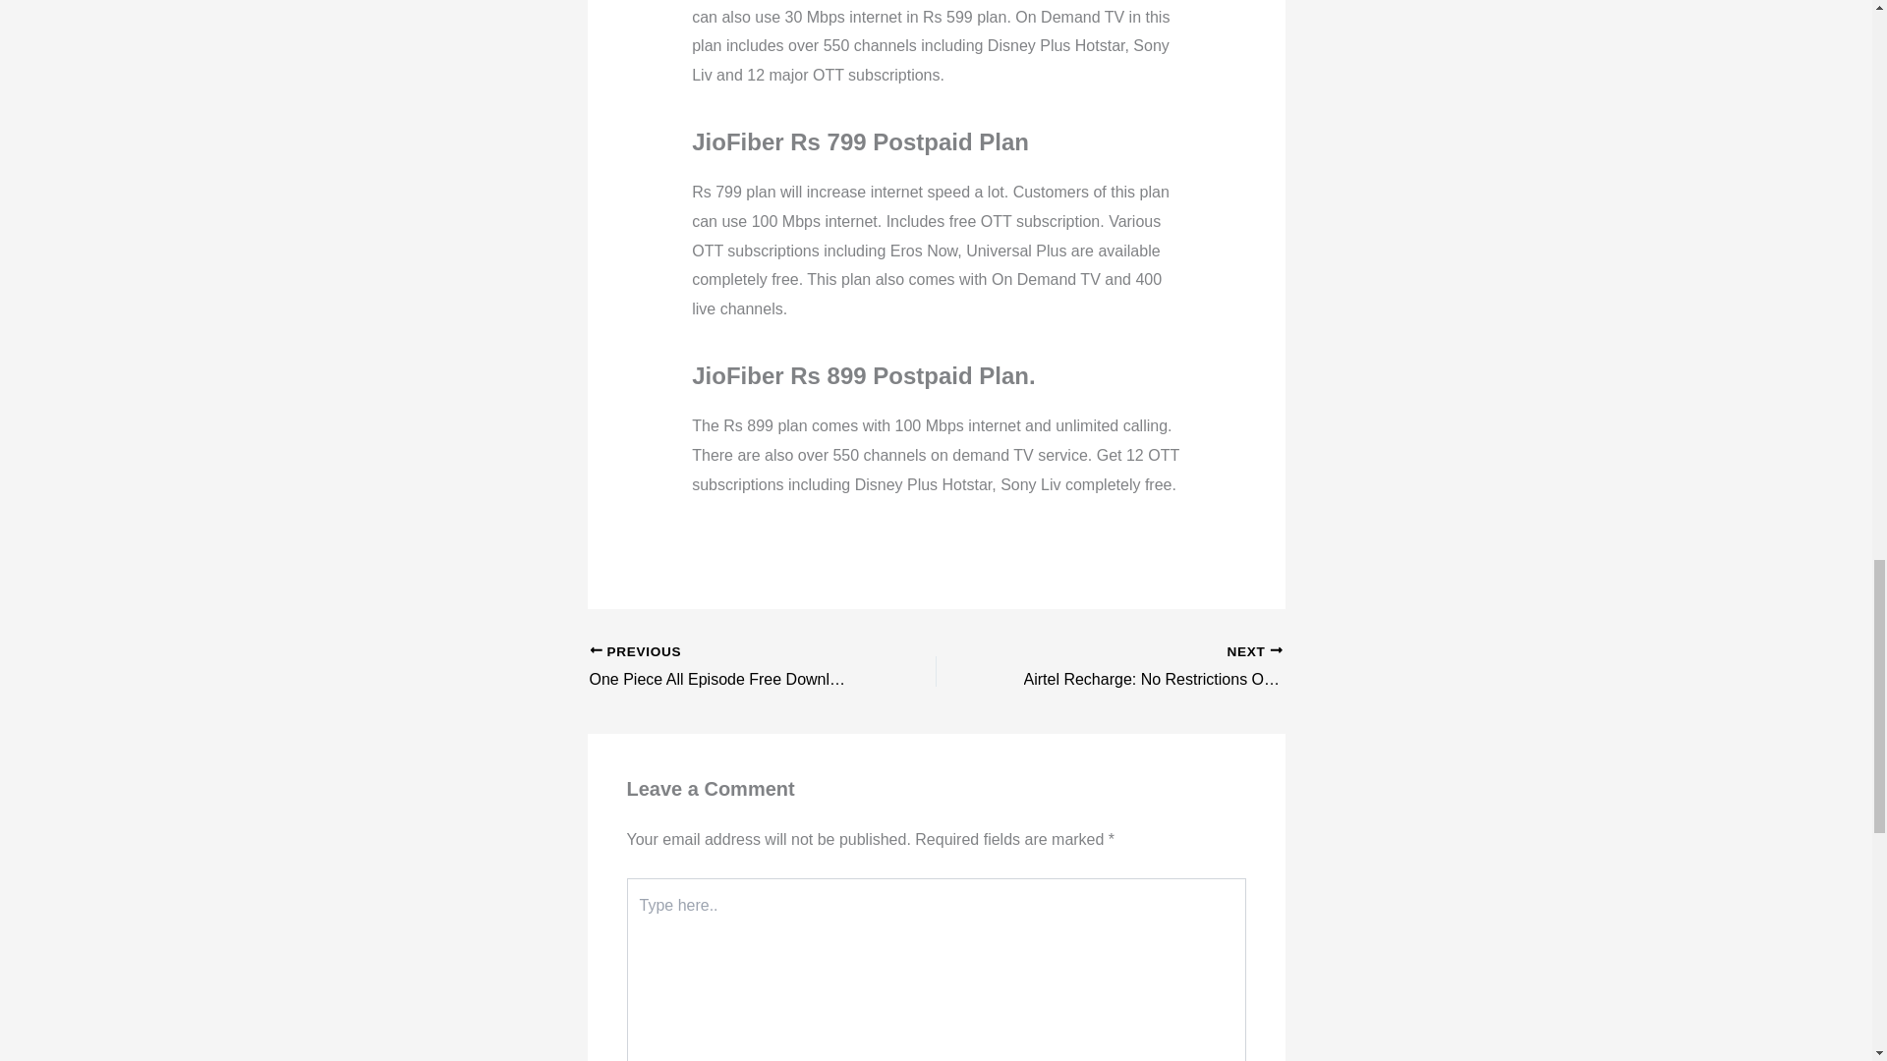 The width and height of the screenshot is (1887, 1061). Describe the element at coordinates (728, 668) in the screenshot. I see `One Piece All Episode Free Download` at that location.